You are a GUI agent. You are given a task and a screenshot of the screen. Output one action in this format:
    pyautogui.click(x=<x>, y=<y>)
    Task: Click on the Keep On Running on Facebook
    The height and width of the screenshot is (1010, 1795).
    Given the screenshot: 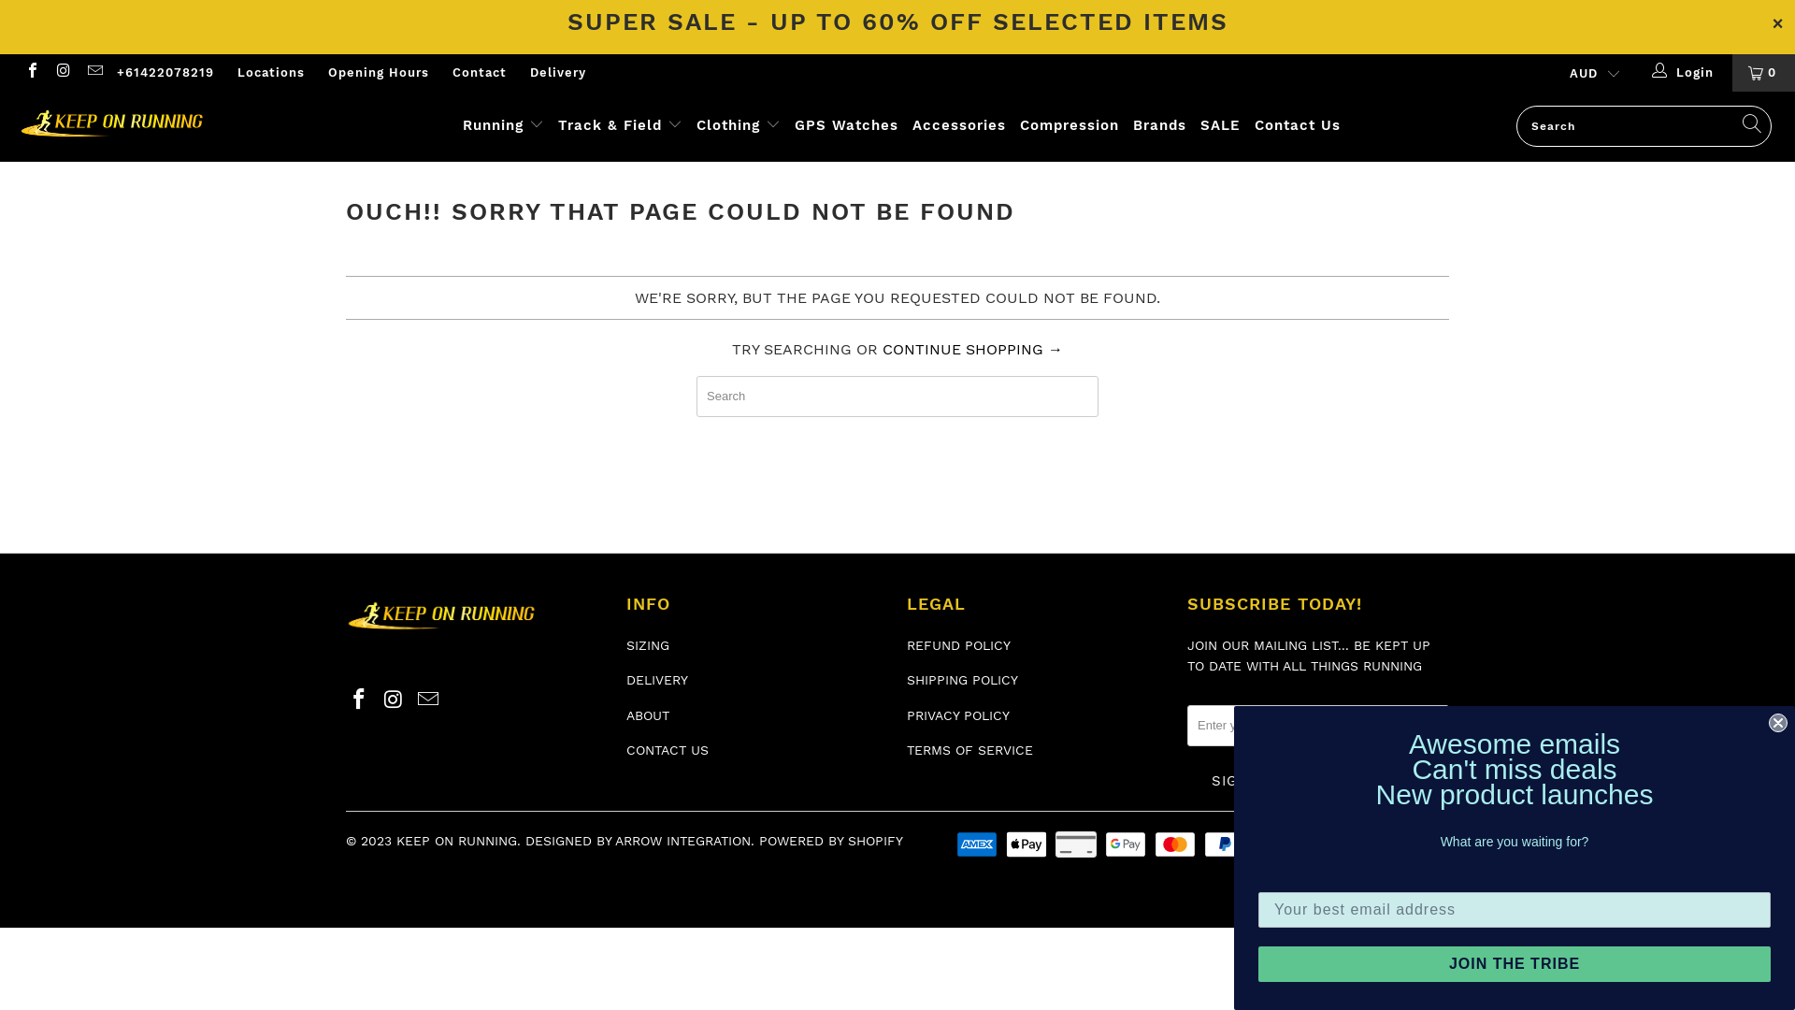 What is the action you would take?
    pyautogui.click(x=360, y=700)
    